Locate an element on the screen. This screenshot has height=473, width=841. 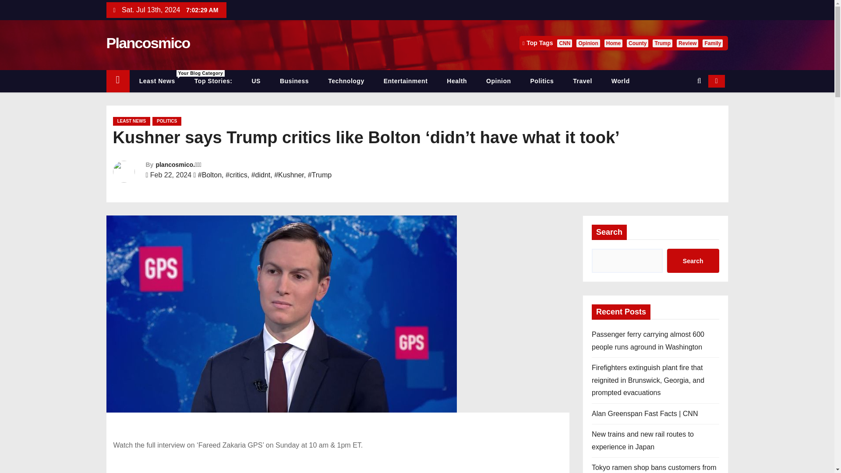
Opinion is located at coordinates (588, 43).